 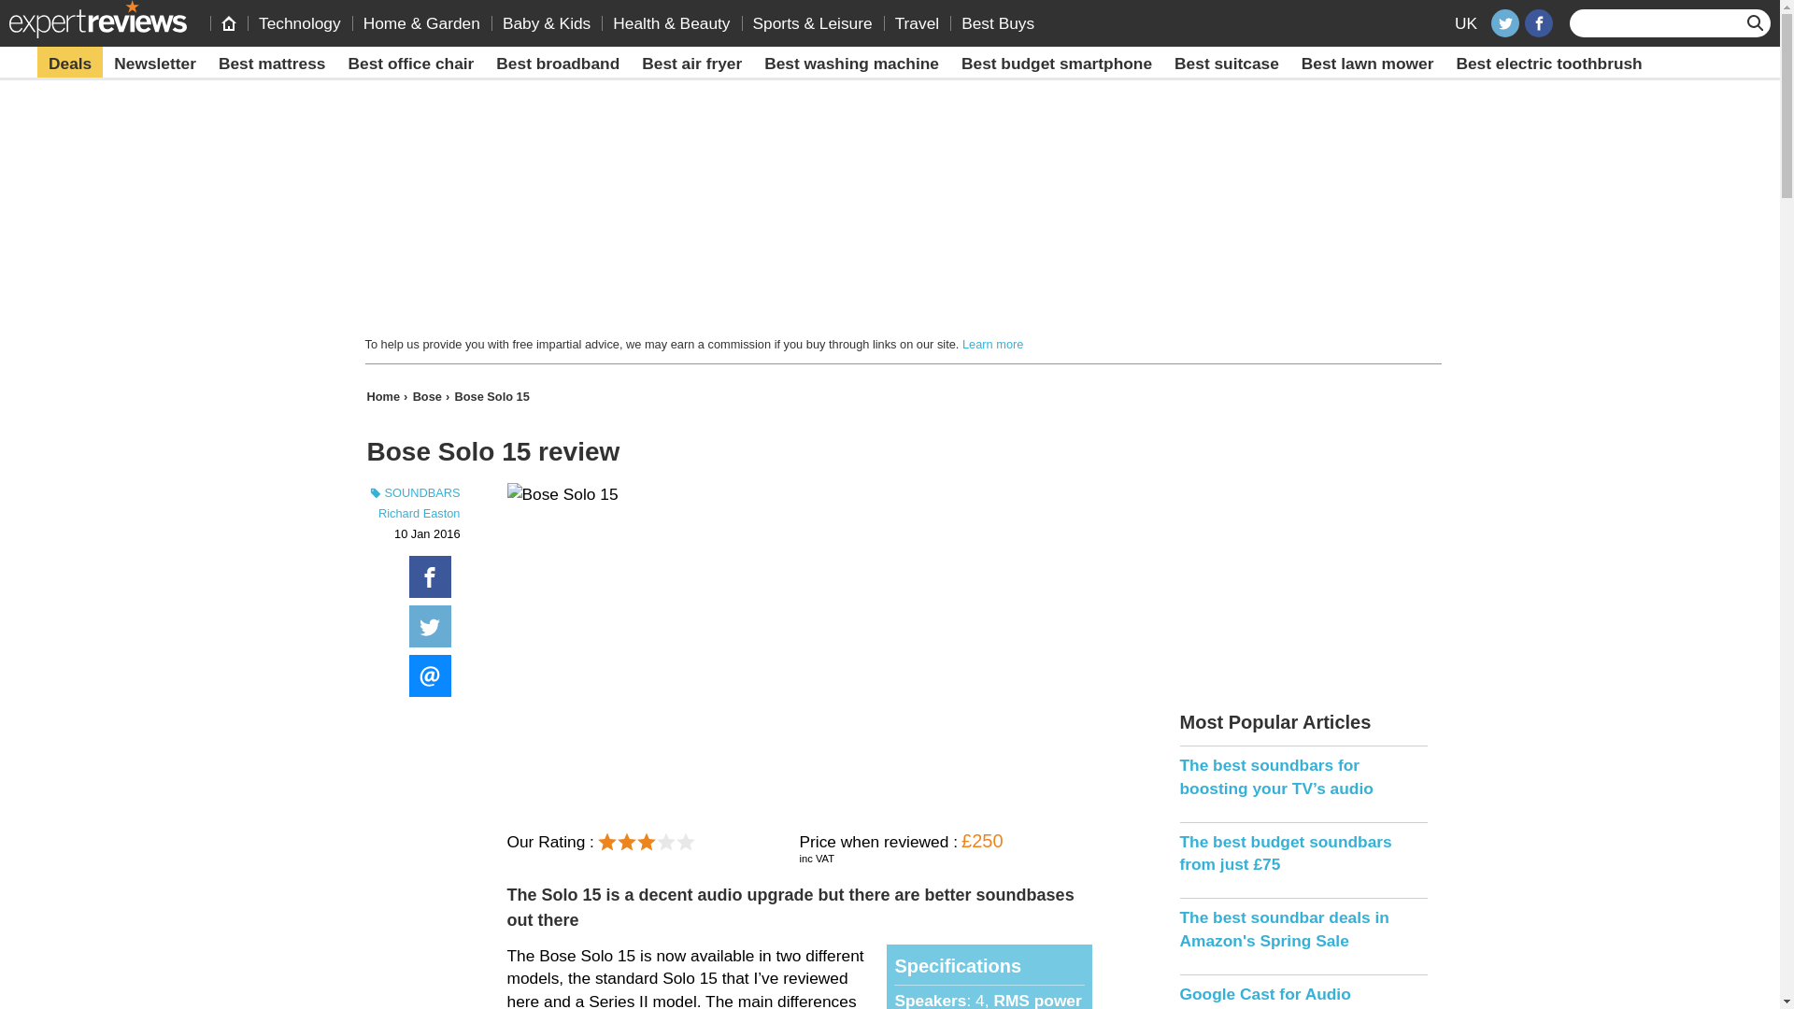 I want to click on Bose, so click(x=430, y=396).